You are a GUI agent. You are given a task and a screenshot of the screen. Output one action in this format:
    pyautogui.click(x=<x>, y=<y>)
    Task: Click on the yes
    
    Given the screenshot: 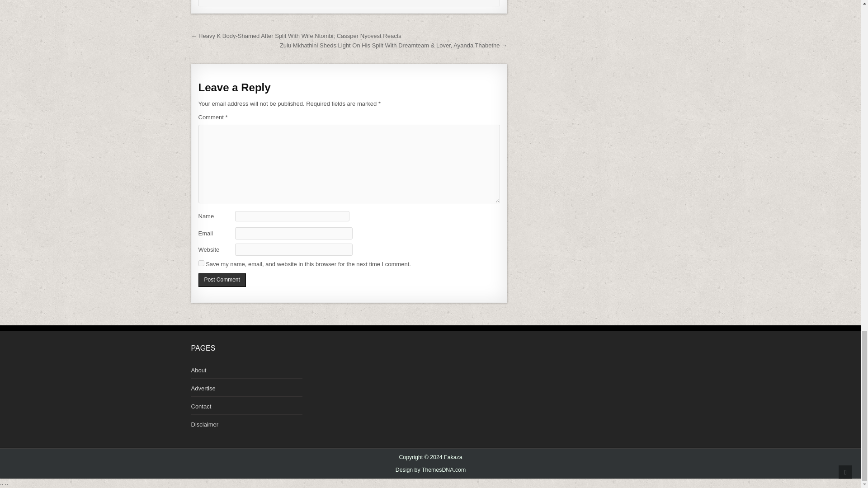 What is the action you would take?
    pyautogui.click(x=201, y=263)
    